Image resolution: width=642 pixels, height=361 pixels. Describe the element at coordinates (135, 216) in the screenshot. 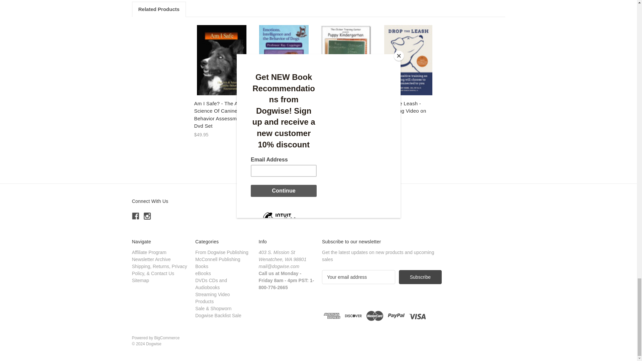

I see `Facebook` at that location.